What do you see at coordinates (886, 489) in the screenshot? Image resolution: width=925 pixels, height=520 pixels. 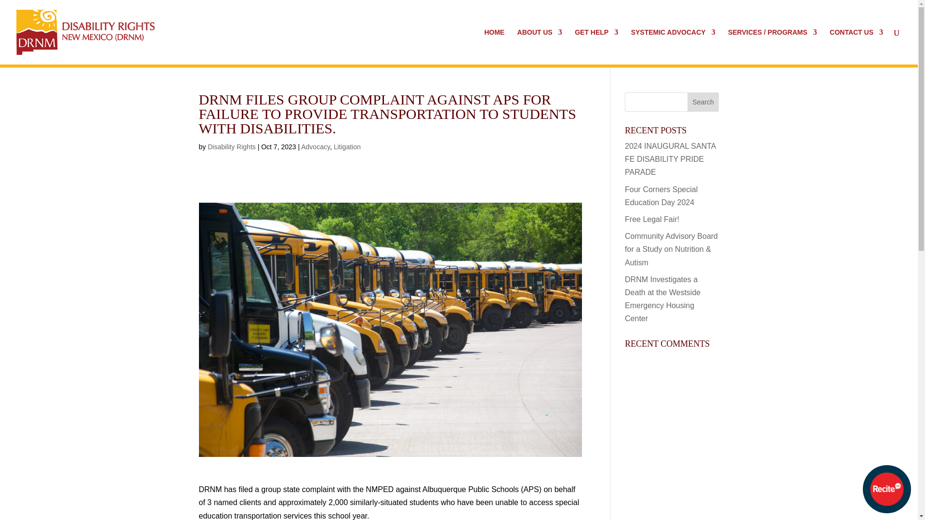 I see `Launch Recite Me` at bounding box center [886, 489].